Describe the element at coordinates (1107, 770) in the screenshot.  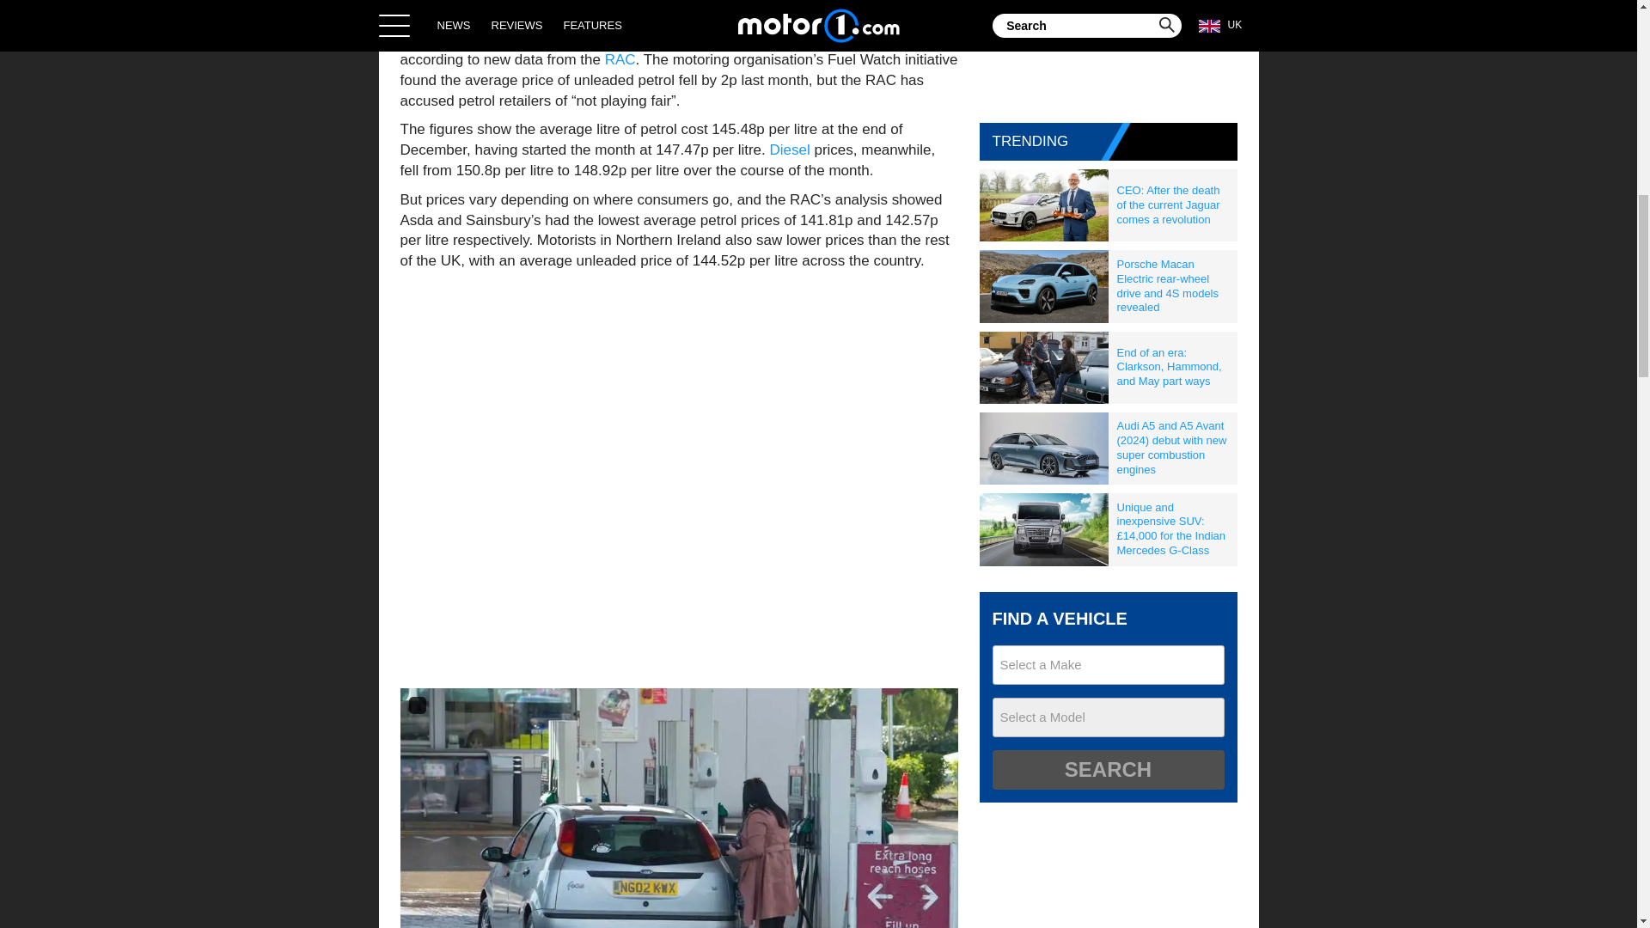
I see `Search` at that location.